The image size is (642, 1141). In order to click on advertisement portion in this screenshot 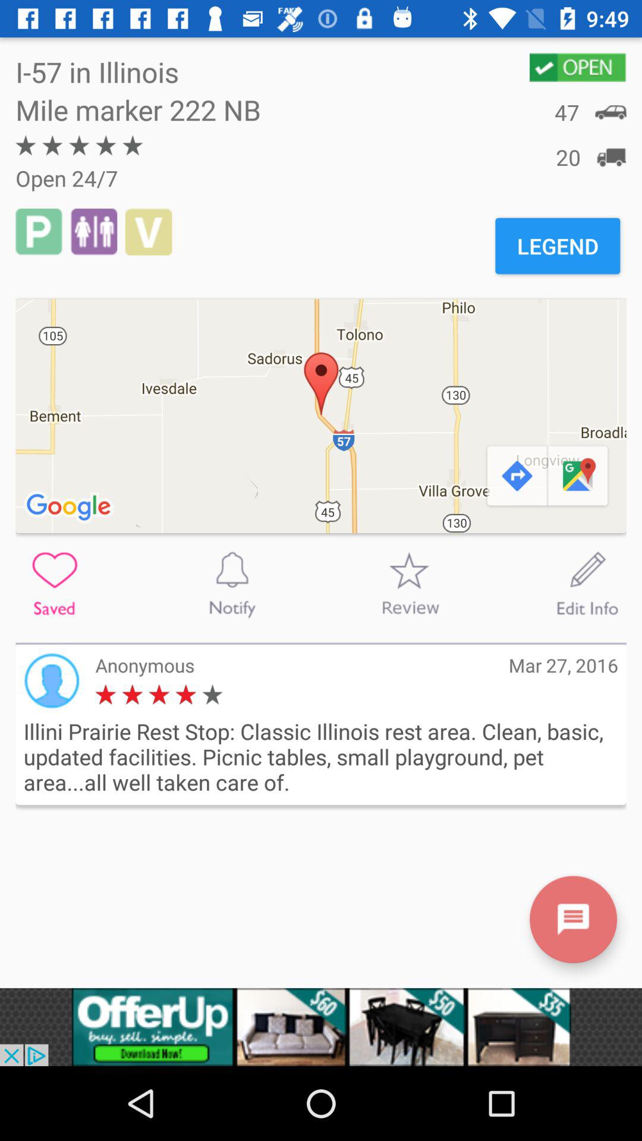, I will do `click(321, 1027)`.